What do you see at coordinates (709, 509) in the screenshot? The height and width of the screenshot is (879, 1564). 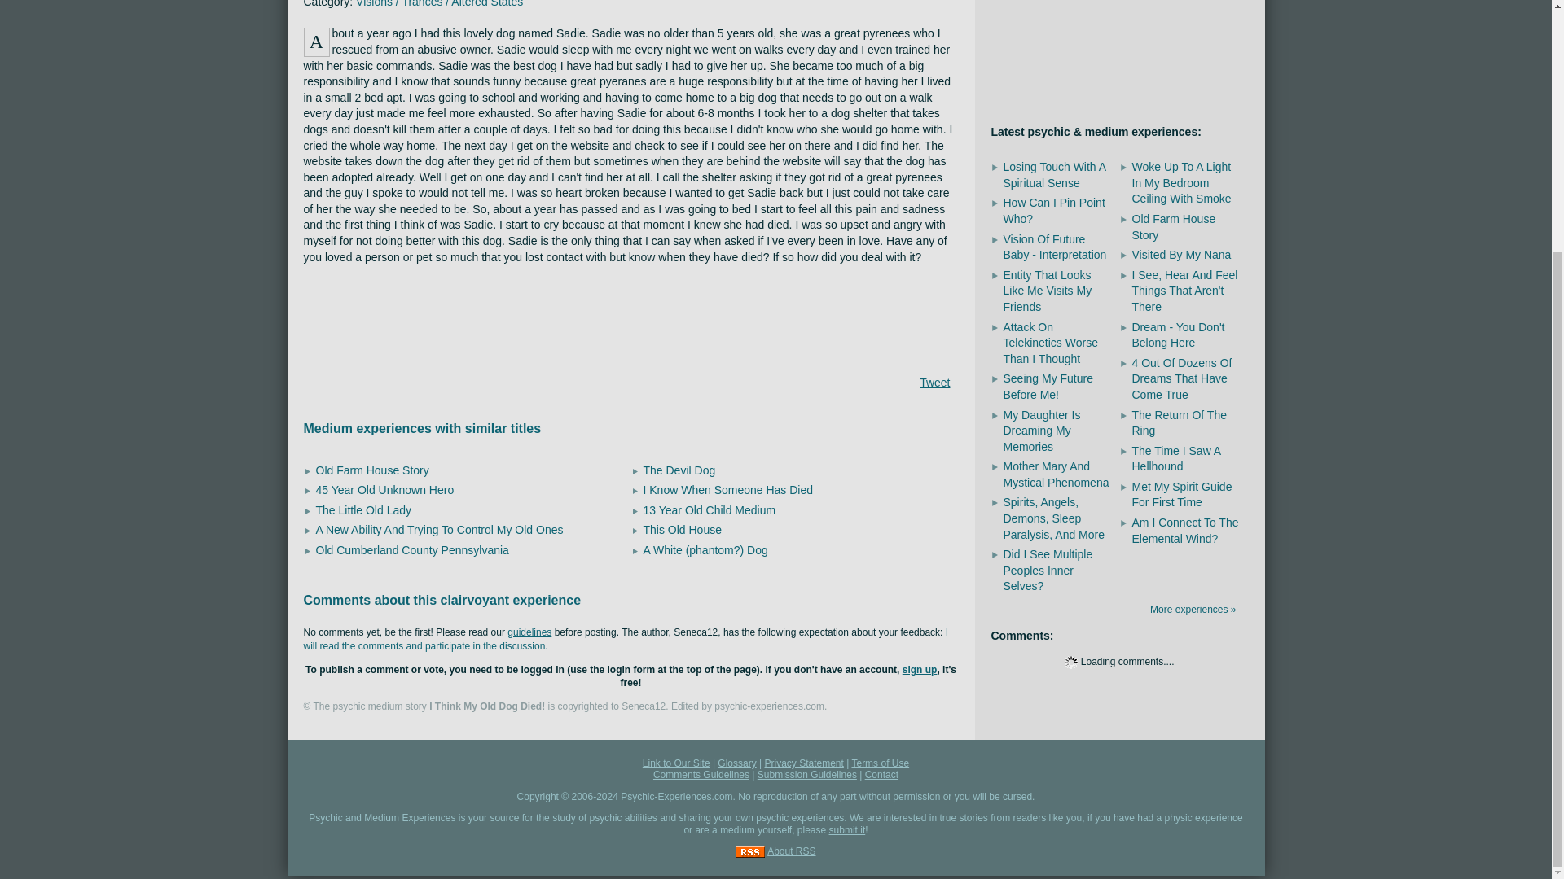 I see `13 Year Old Child Medium` at bounding box center [709, 509].